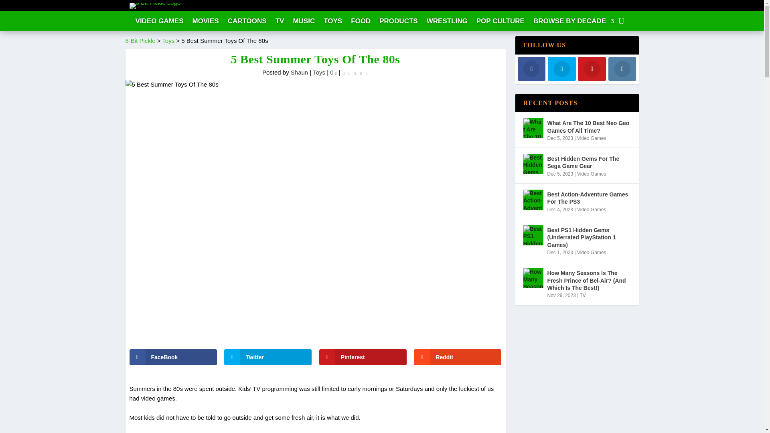 This screenshot has height=433, width=770. What do you see at coordinates (447, 22) in the screenshot?
I see `WRESTLING` at bounding box center [447, 22].